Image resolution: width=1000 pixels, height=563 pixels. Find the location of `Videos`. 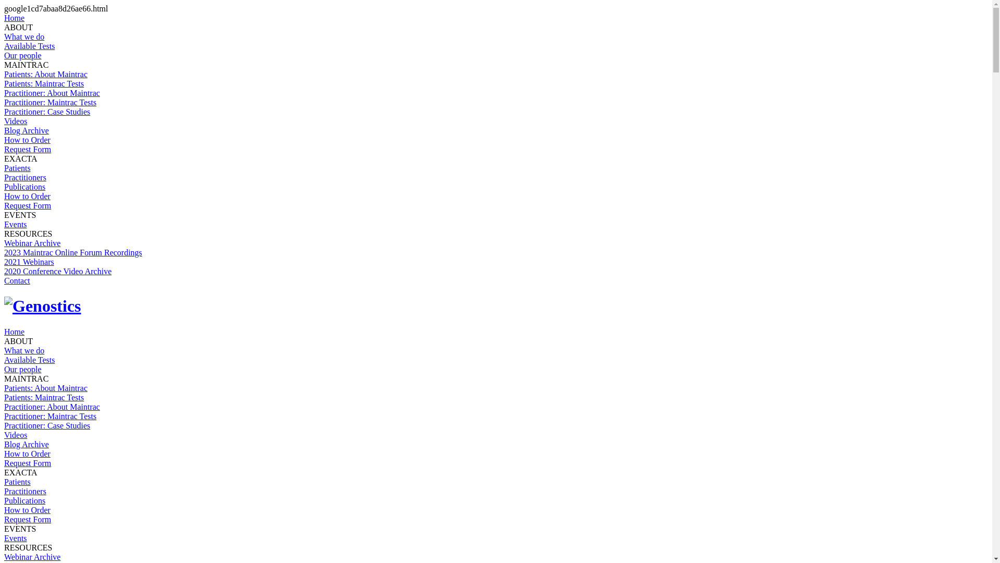

Videos is located at coordinates (16, 435).